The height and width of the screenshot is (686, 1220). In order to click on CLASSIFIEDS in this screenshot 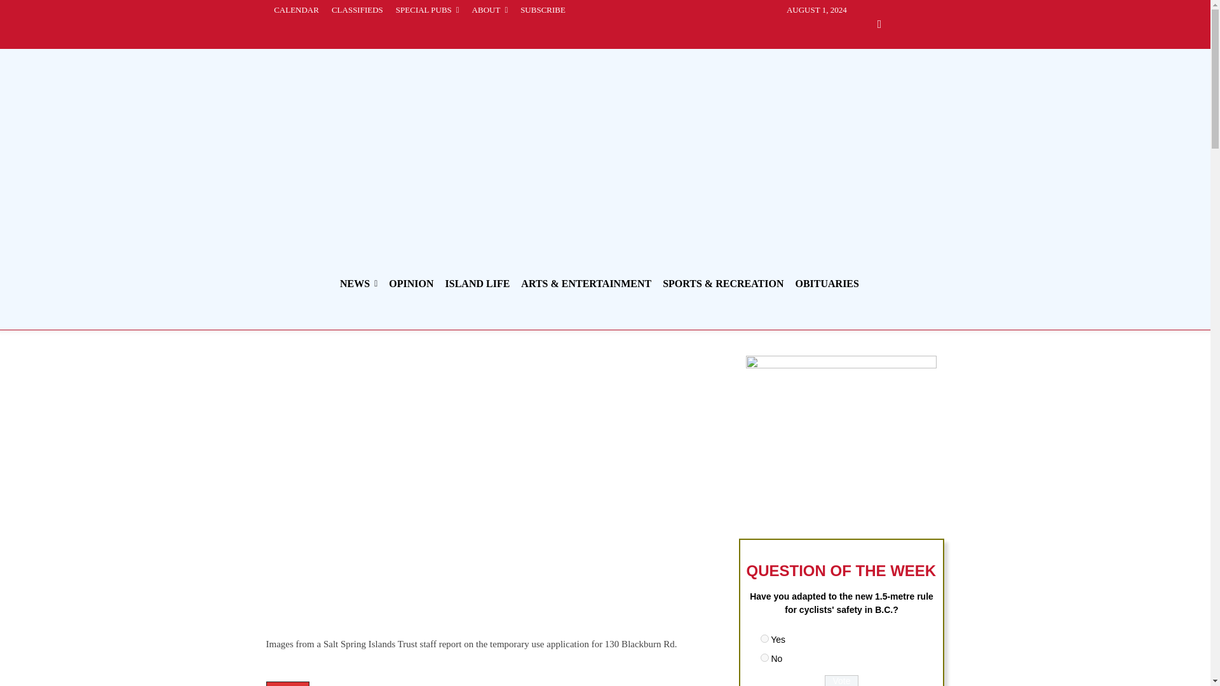, I will do `click(357, 10)`.